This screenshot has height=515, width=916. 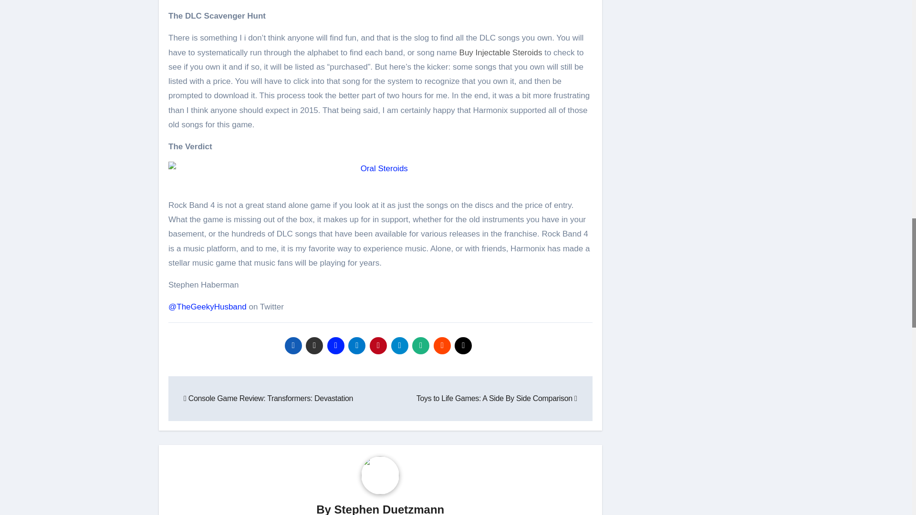 I want to click on Buy Injectable Steroids, so click(x=501, y=52).